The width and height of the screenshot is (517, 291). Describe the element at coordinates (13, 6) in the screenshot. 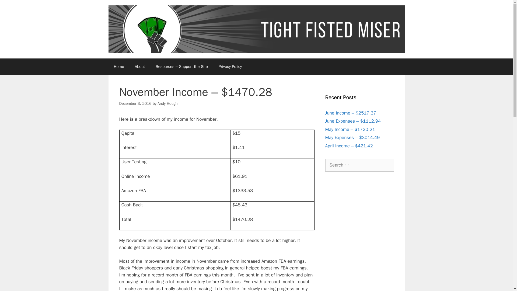

I see `Search` at that location.